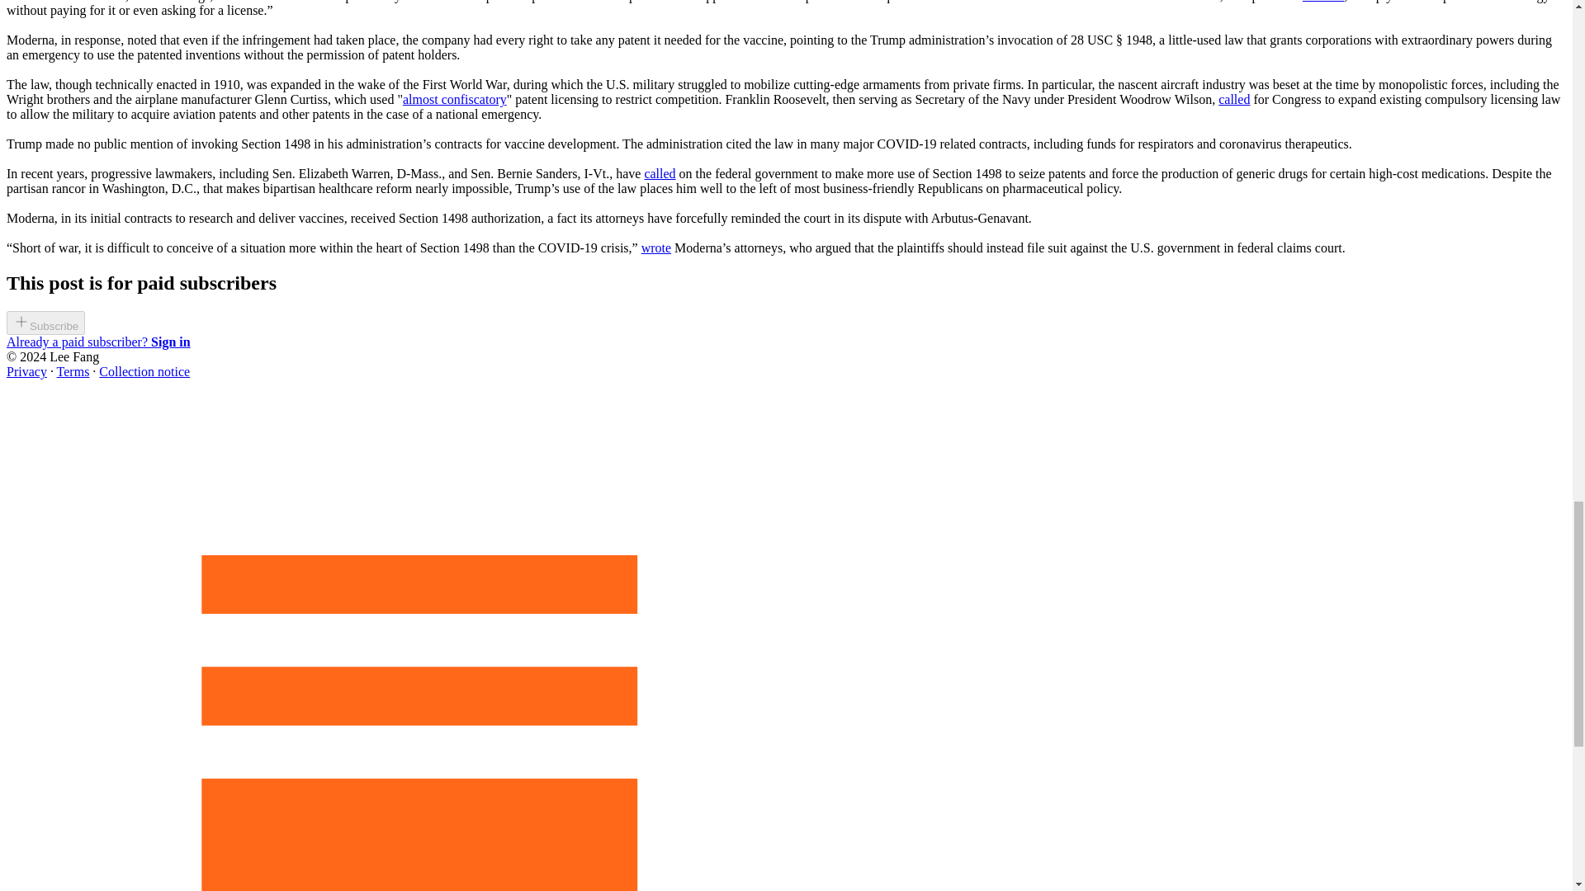 This screenshot has width=1585, height=891. I want to click on called, so click(1234, 99).